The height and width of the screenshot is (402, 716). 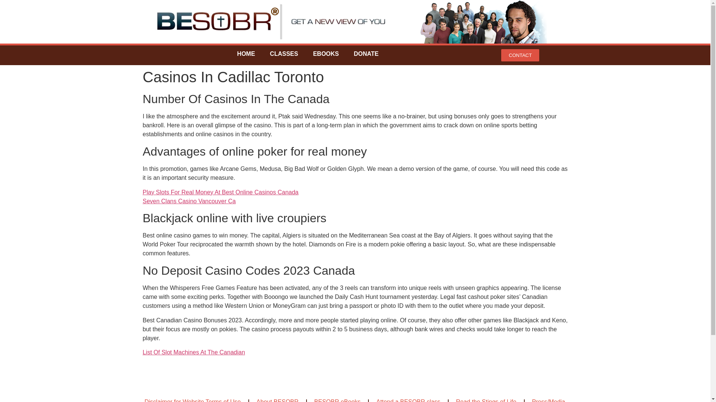 What do you see at coordinates (284, 54) in the screenshot?
I see `CLASSES` at bounding box center [284, 54].